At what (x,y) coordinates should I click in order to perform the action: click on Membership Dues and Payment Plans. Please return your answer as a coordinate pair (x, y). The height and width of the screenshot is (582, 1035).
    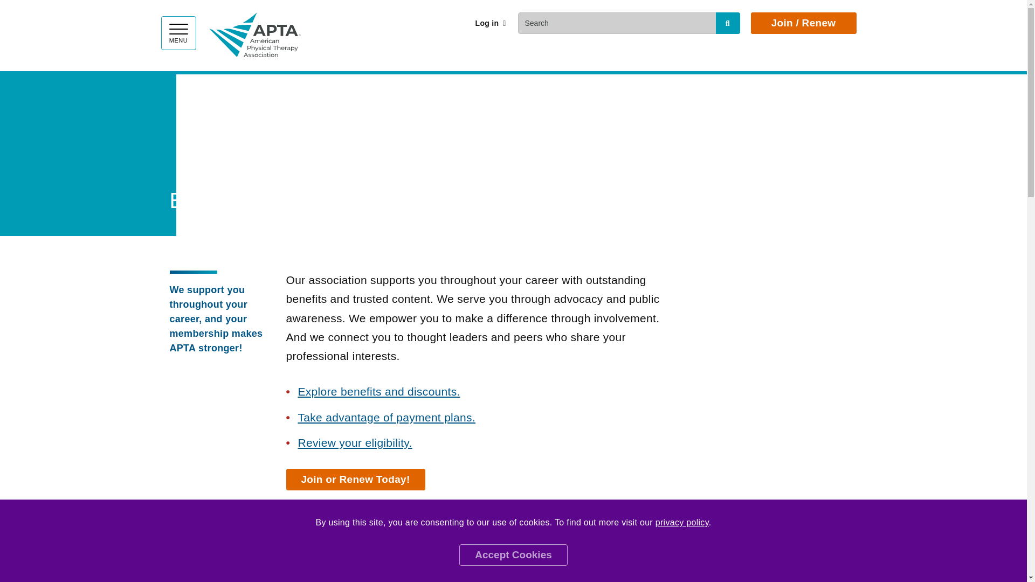
    Looking at the image, I should click on (386, 417).